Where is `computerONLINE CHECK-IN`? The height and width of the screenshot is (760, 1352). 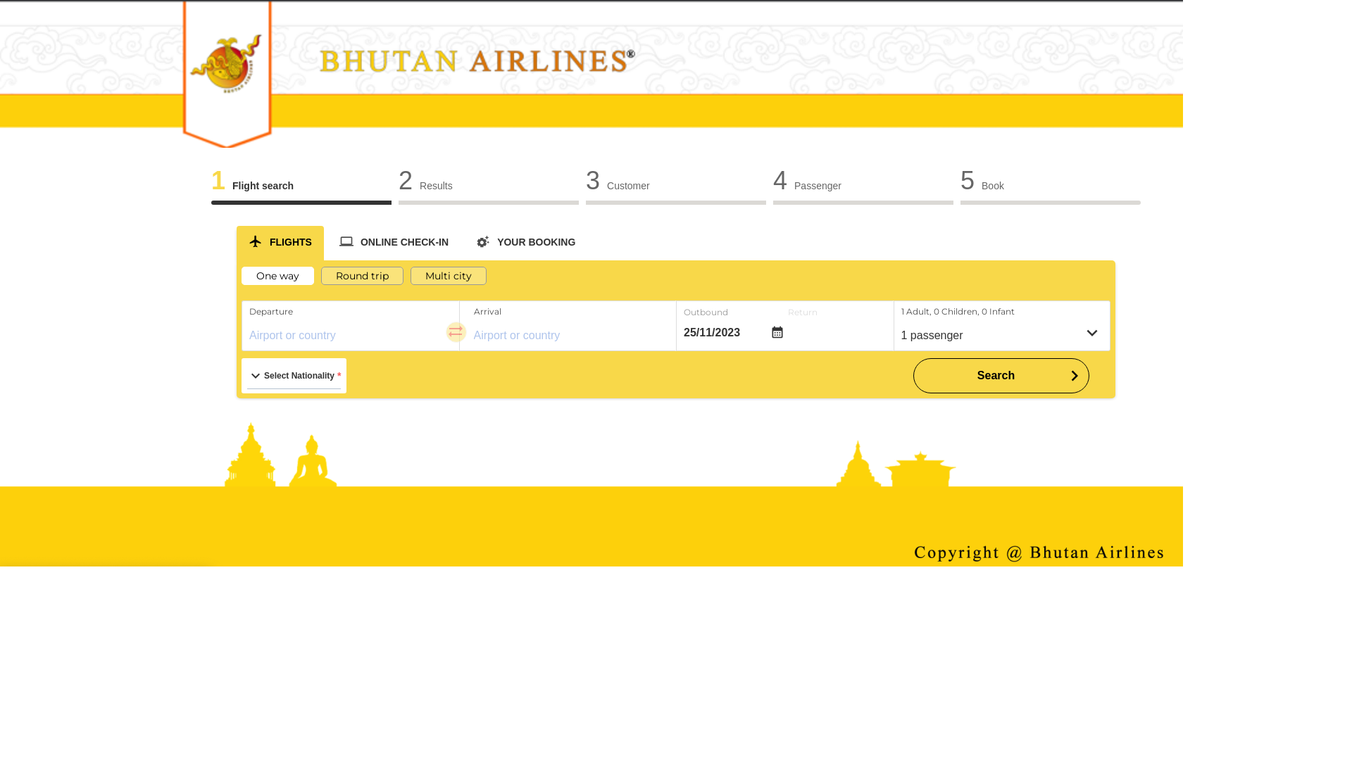
computerONLINE CHECK-IN is located at coordinates (394, 241).